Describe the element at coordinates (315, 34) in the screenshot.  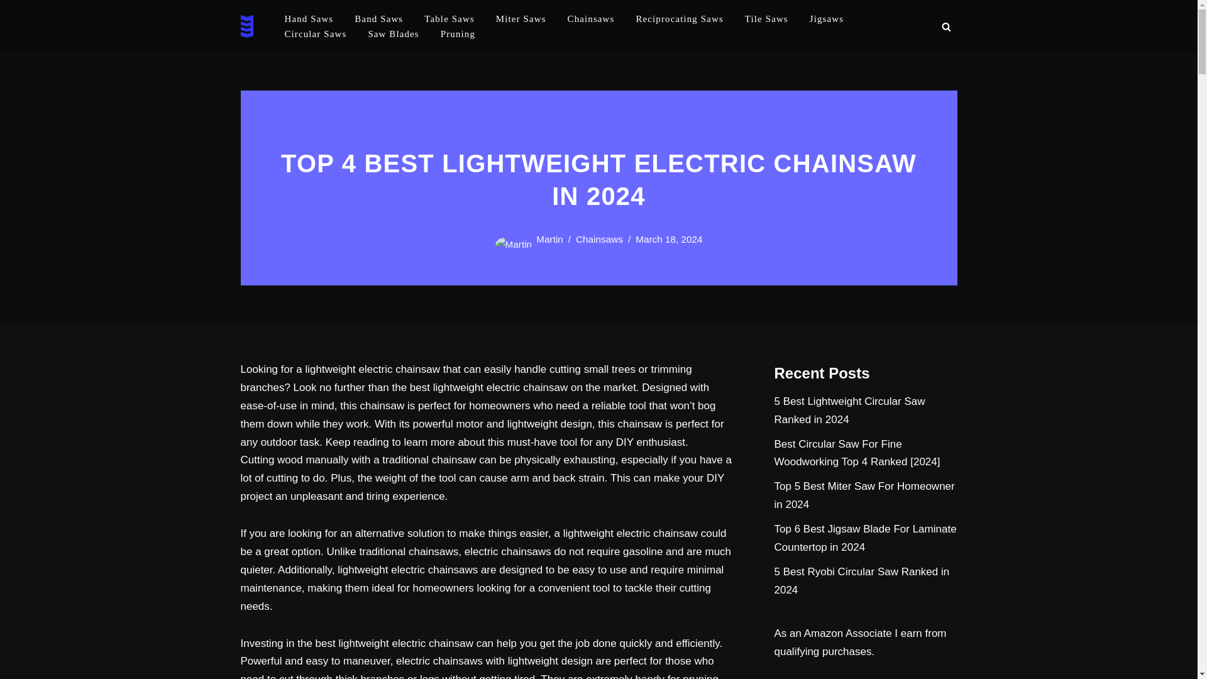
I see `Circular Saws` at that location.